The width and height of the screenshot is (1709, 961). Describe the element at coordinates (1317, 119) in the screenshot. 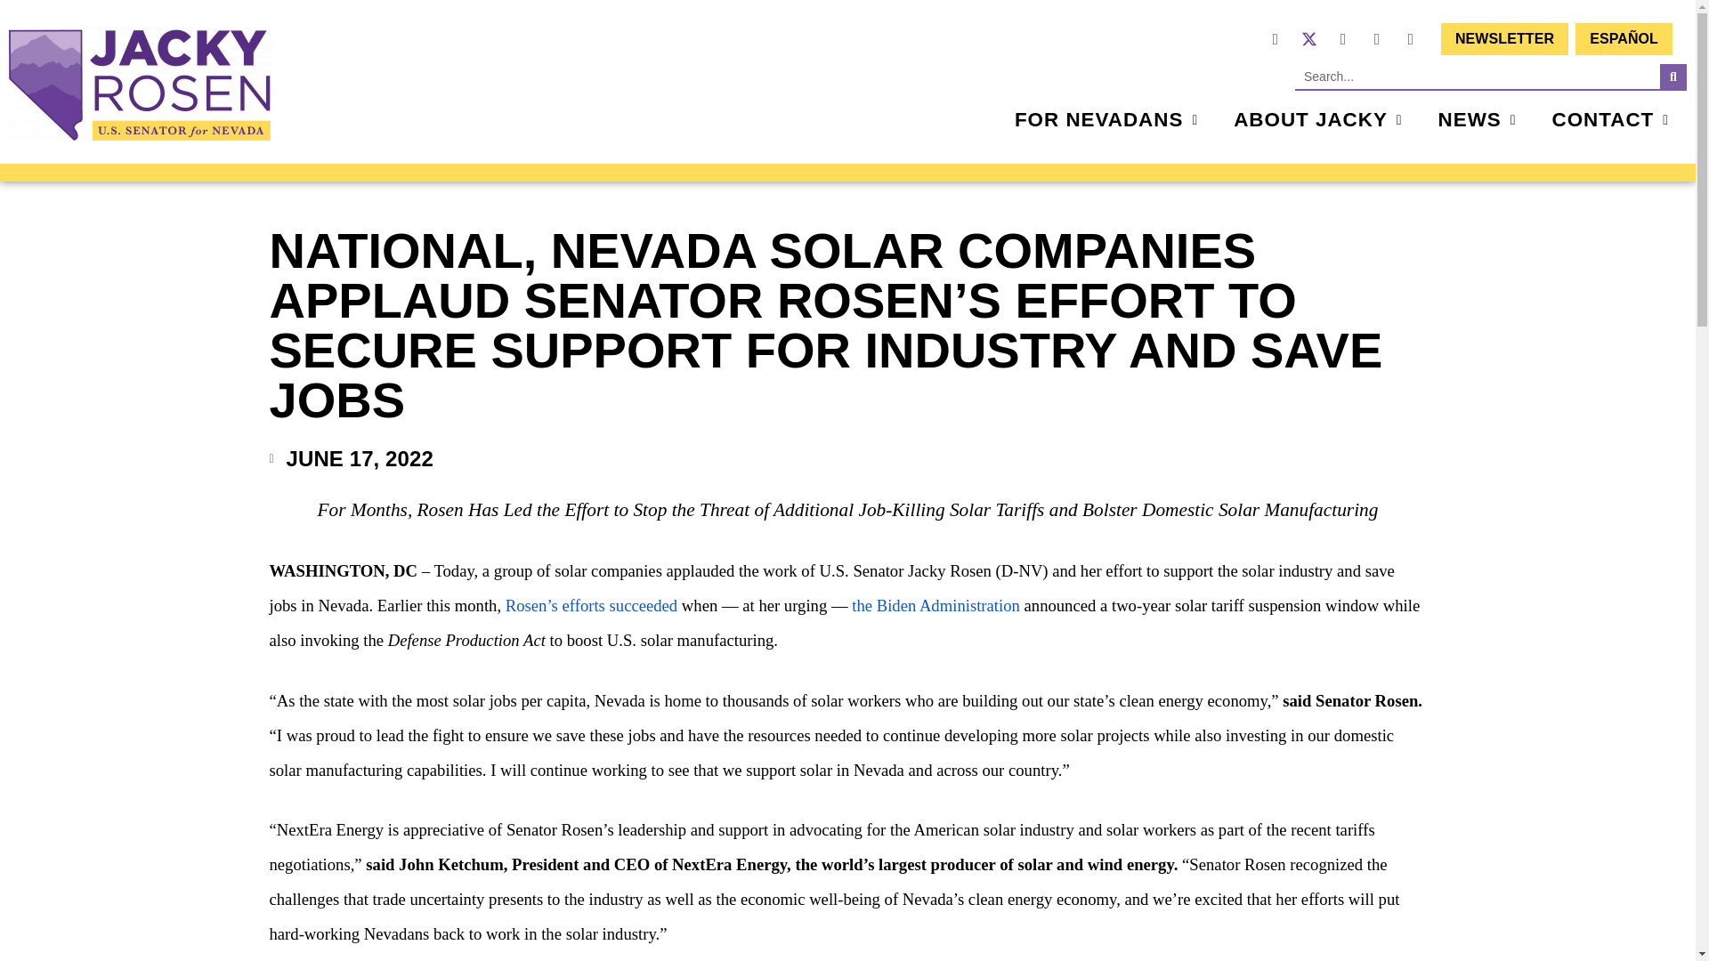

I see `ABOUT JACKY` at that location.